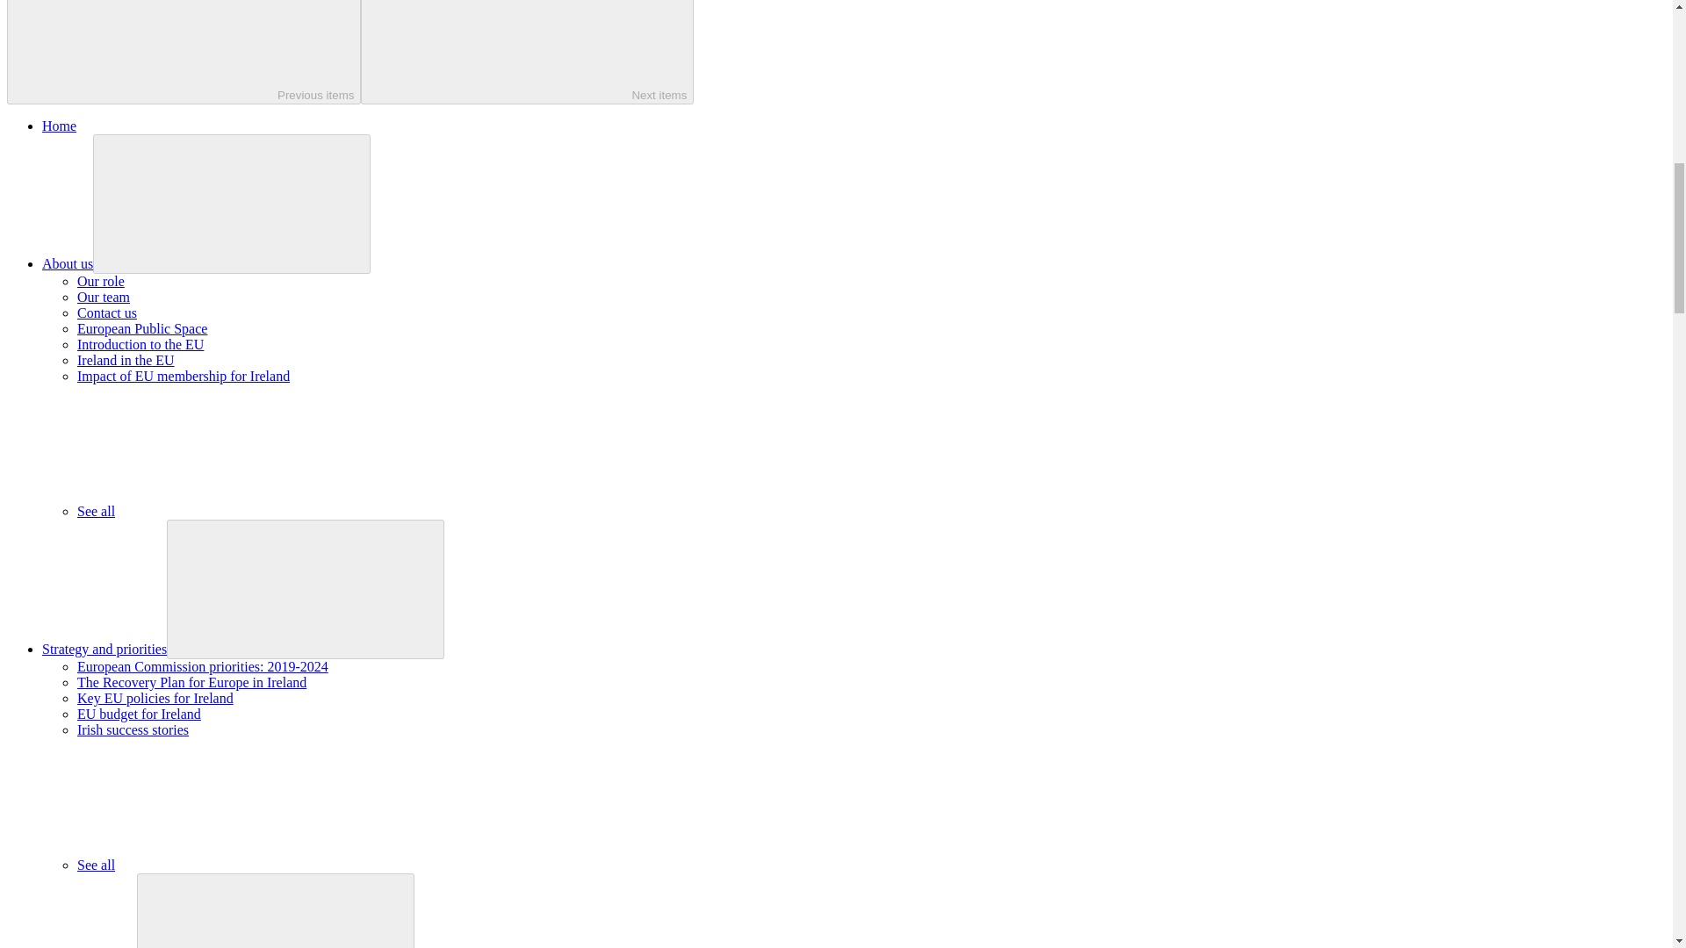 This screenshot has height=948, width=1686. I want to click on Introduction to the EU, so click(140, 344).